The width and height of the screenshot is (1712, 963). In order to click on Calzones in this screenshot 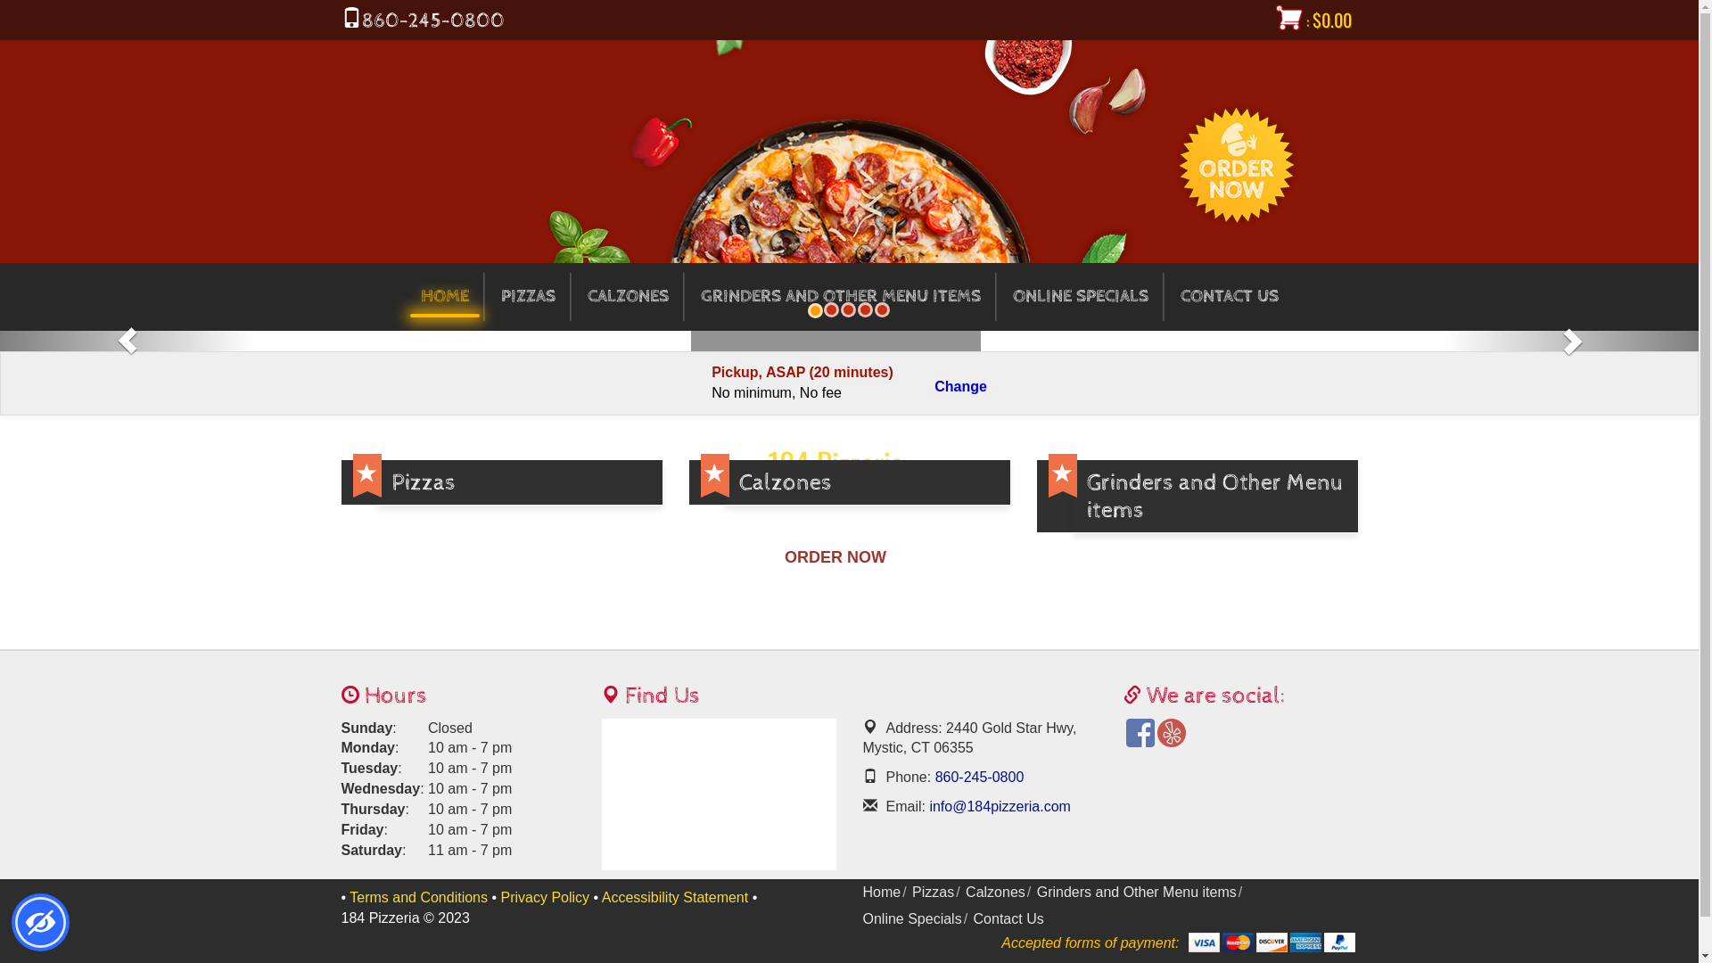, I will do `click(849, 483)`.